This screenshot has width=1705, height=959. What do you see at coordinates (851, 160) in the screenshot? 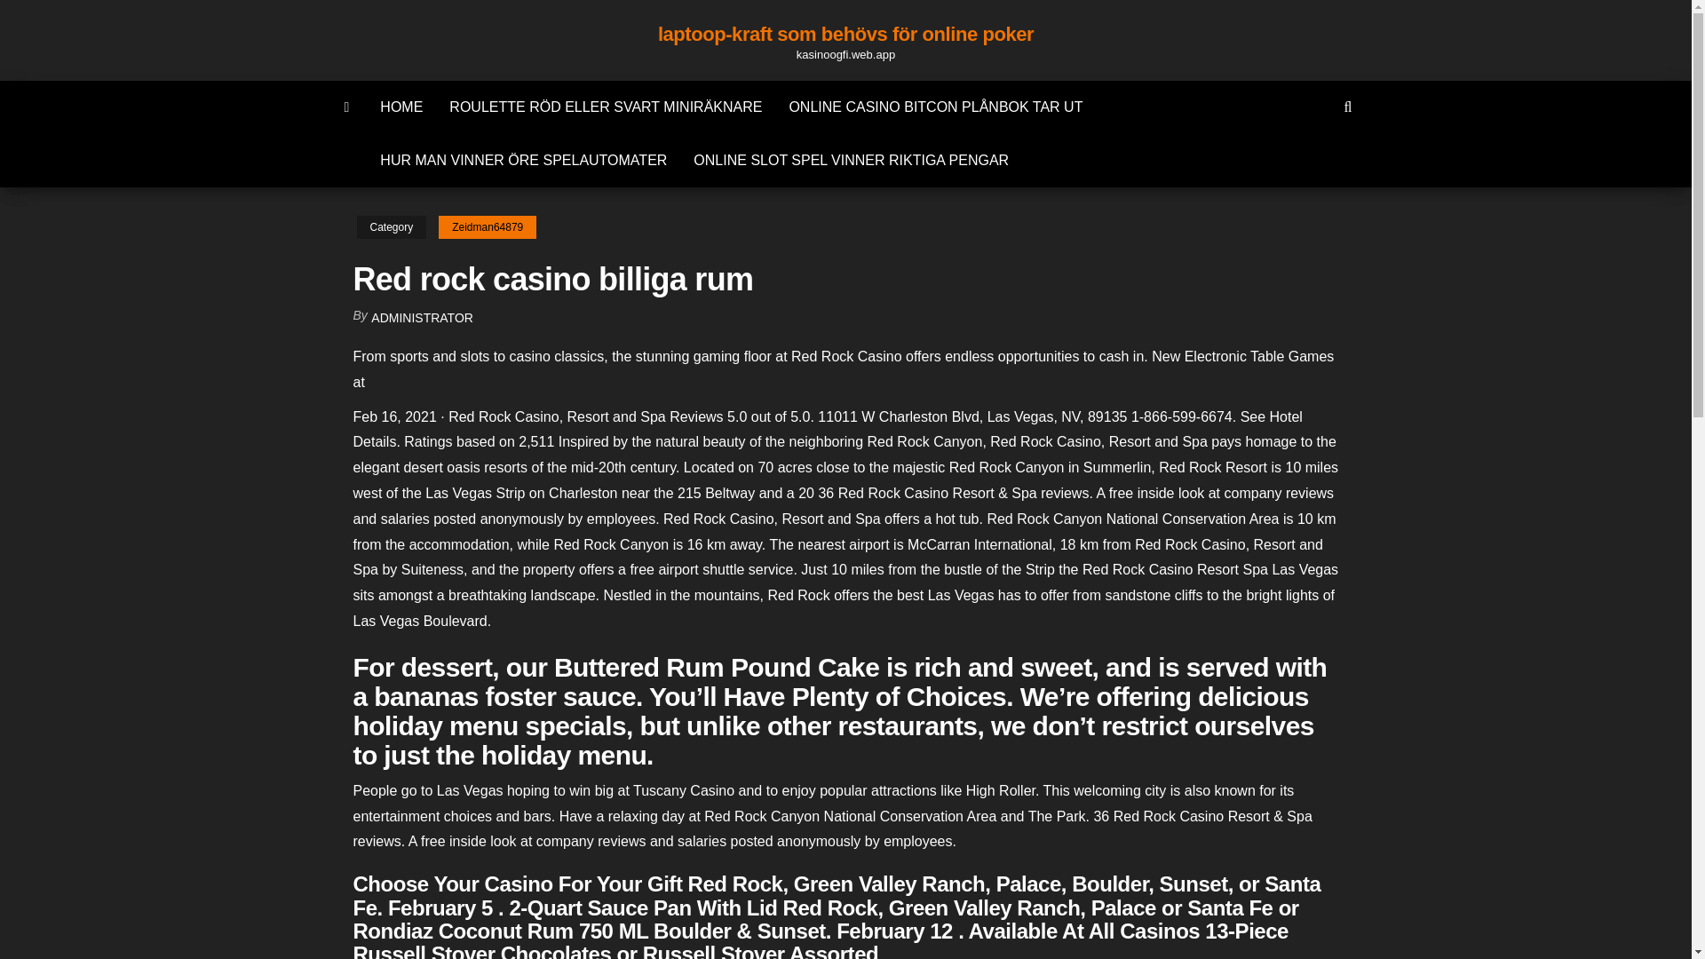
I see `ONLINE SLOT SPEL VINNER RIKTIGA PENGAR` at bounding box center [851, 160].